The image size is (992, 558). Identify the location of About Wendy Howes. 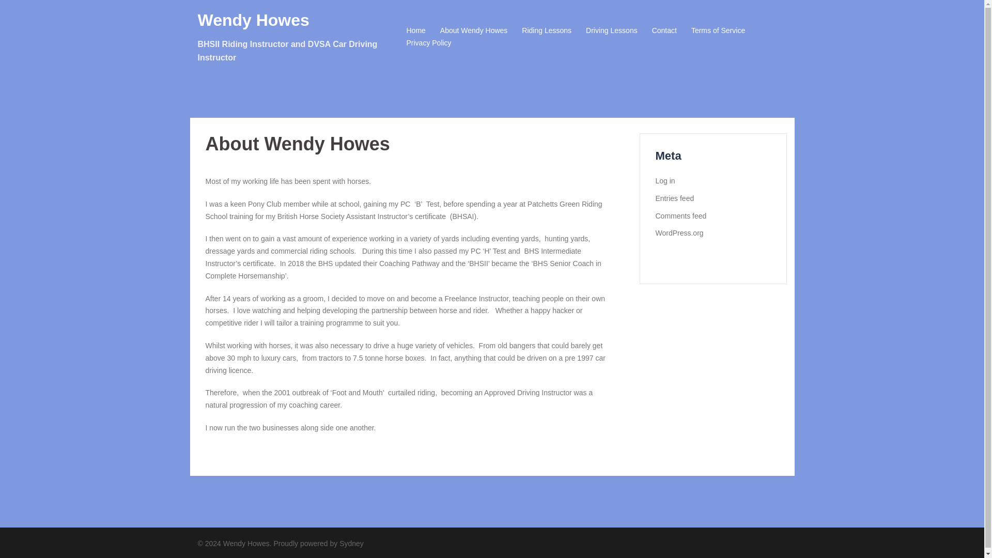
(473, 31).